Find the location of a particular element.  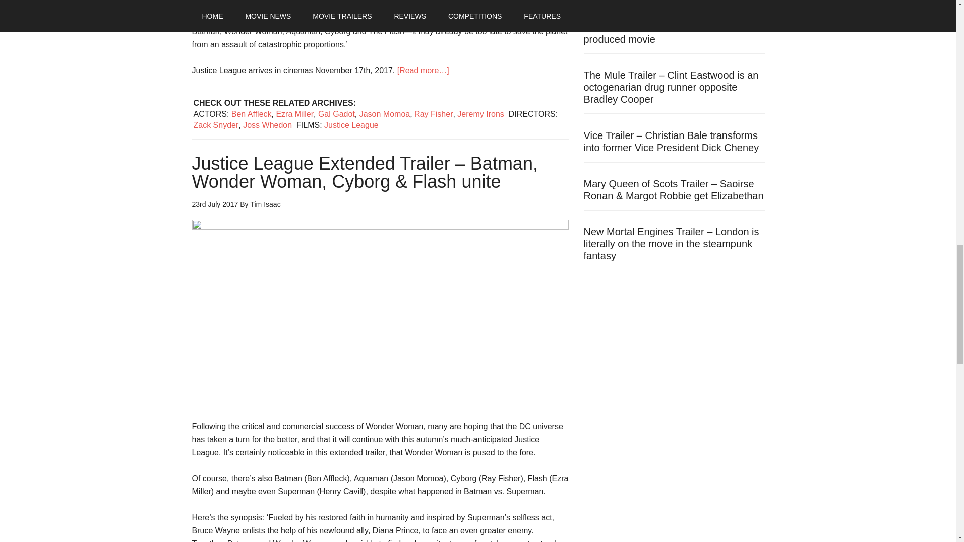

Gal Gadot is located at coordinates (336, 113).